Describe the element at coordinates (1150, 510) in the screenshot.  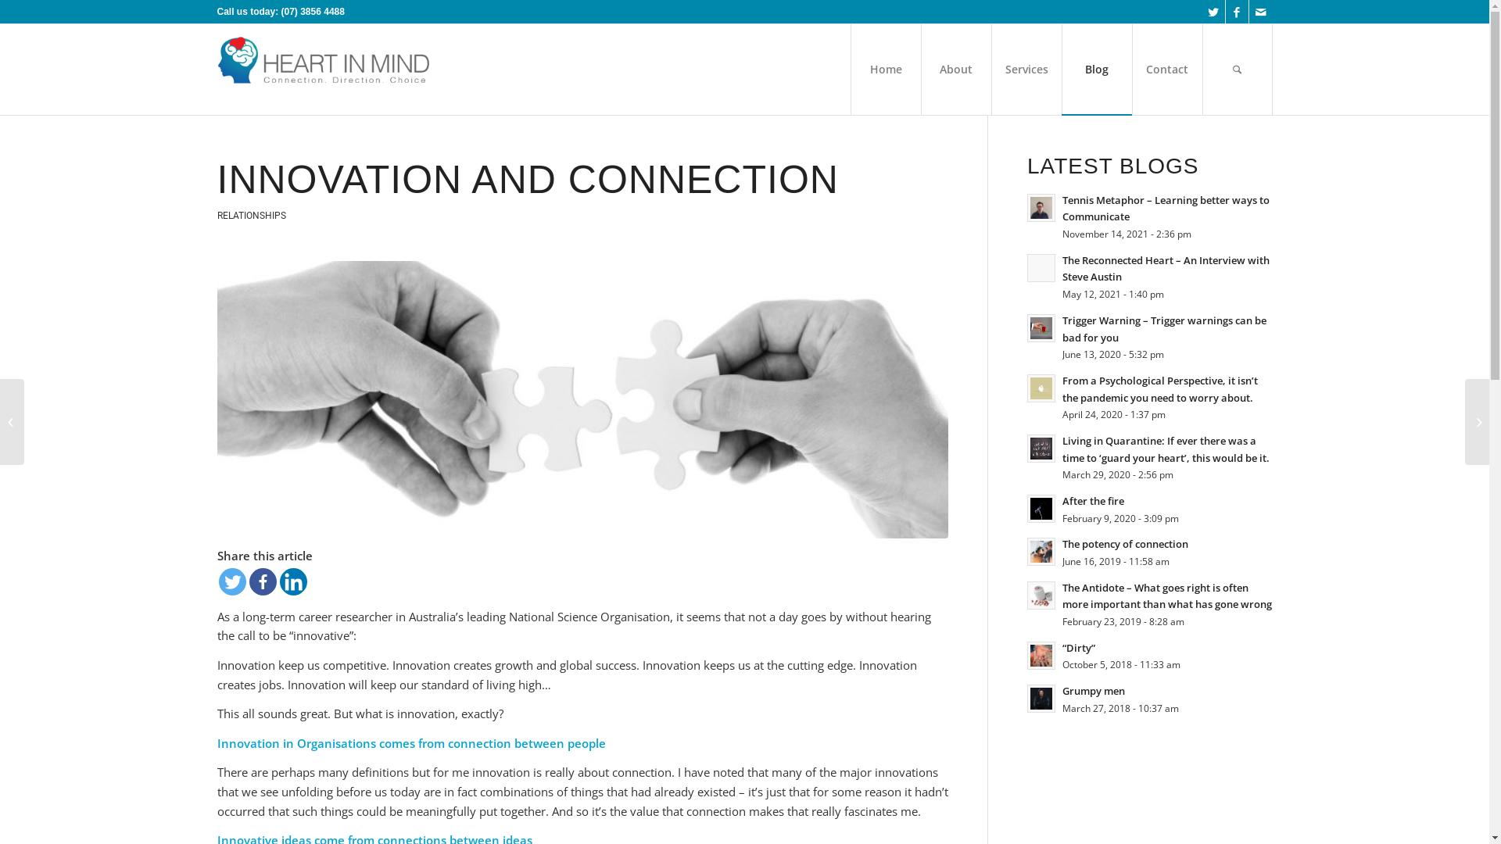
I see `After the fire
February 9, 2020 - 3:09 pm` at that location.